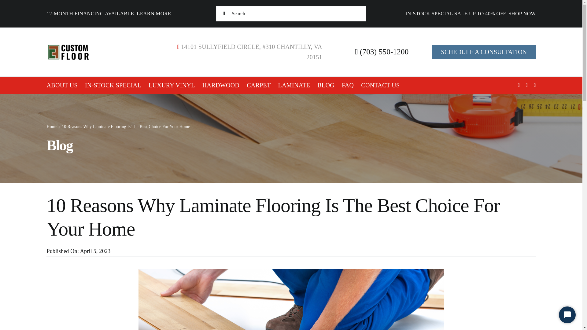 This screenshot has width=587, height=330. Describe the element at coordinates (113, 85) in the screenshot. I see `IN-STOCK SPECIAL` at that location.